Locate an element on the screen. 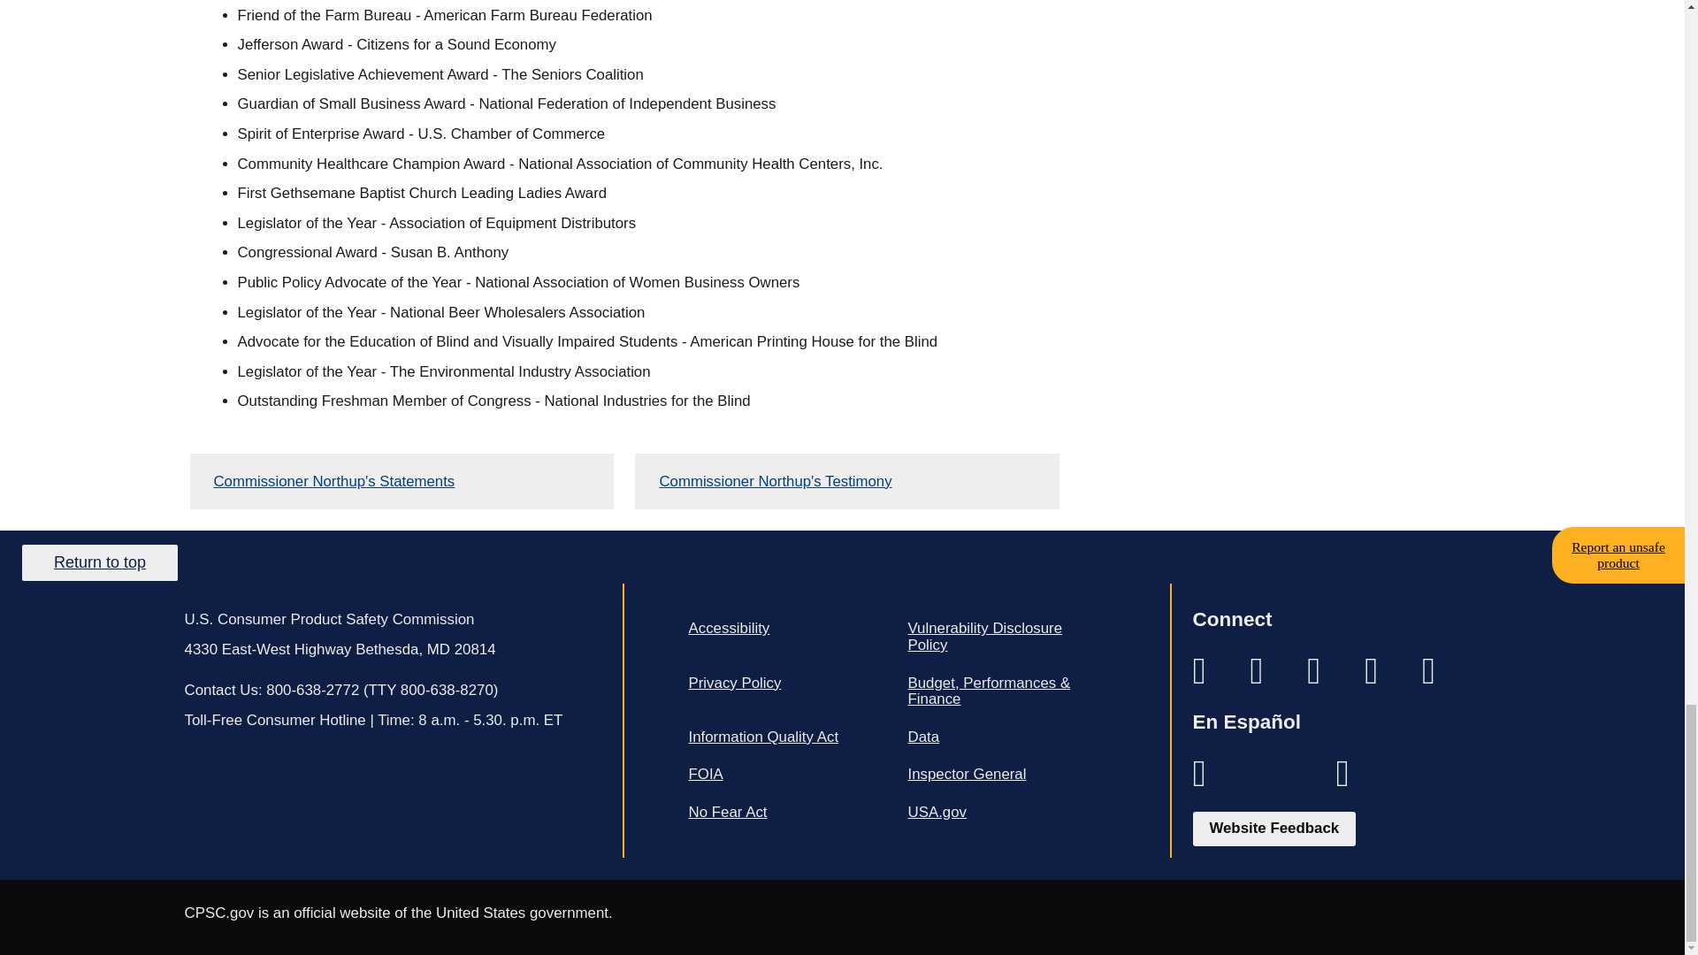 This screenshot has width=1698, height=955. Data is located at coordinates (1006, 737).